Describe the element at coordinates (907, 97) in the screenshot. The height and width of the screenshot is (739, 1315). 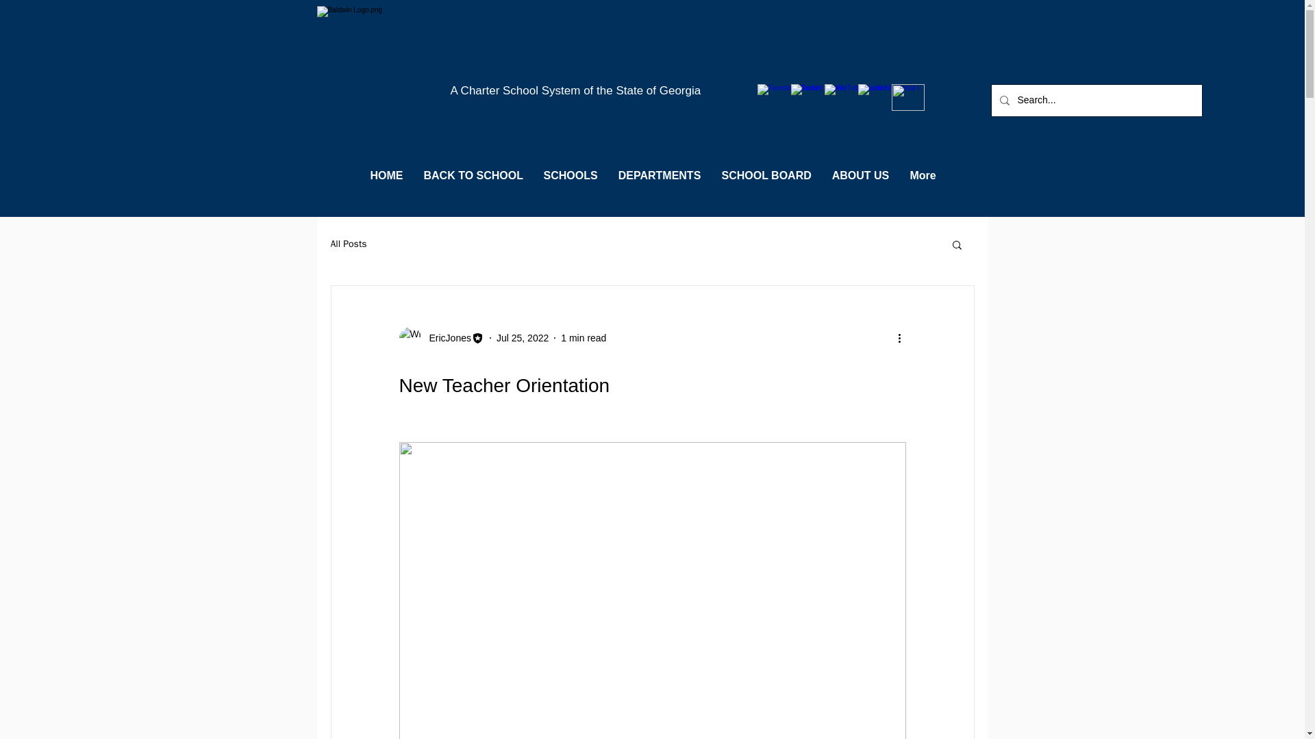
I see `eBOARD 'e' favicon.png` at that location.